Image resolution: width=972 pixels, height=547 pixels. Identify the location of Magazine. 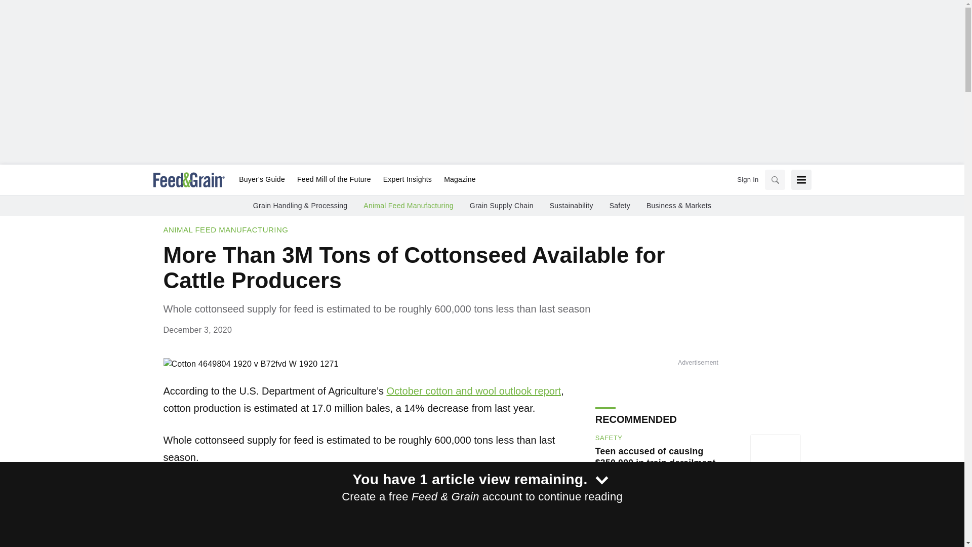
(457, 180).